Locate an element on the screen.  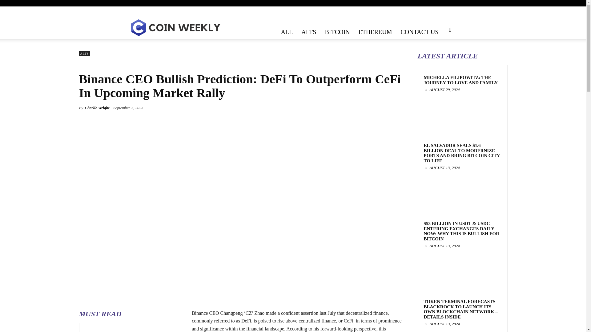
ALTS is located at coordinates (308, 32).